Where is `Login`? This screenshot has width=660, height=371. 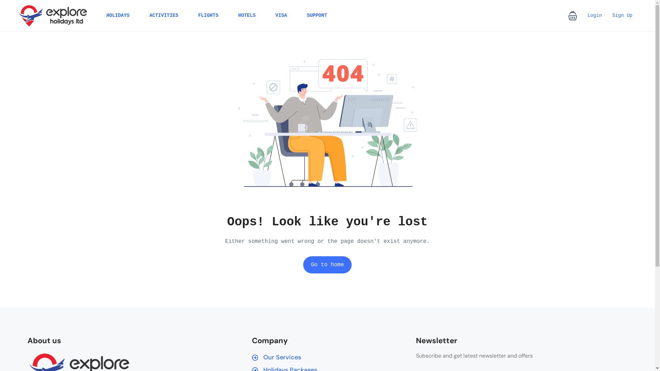
Login is located at coordinates (595, 15).